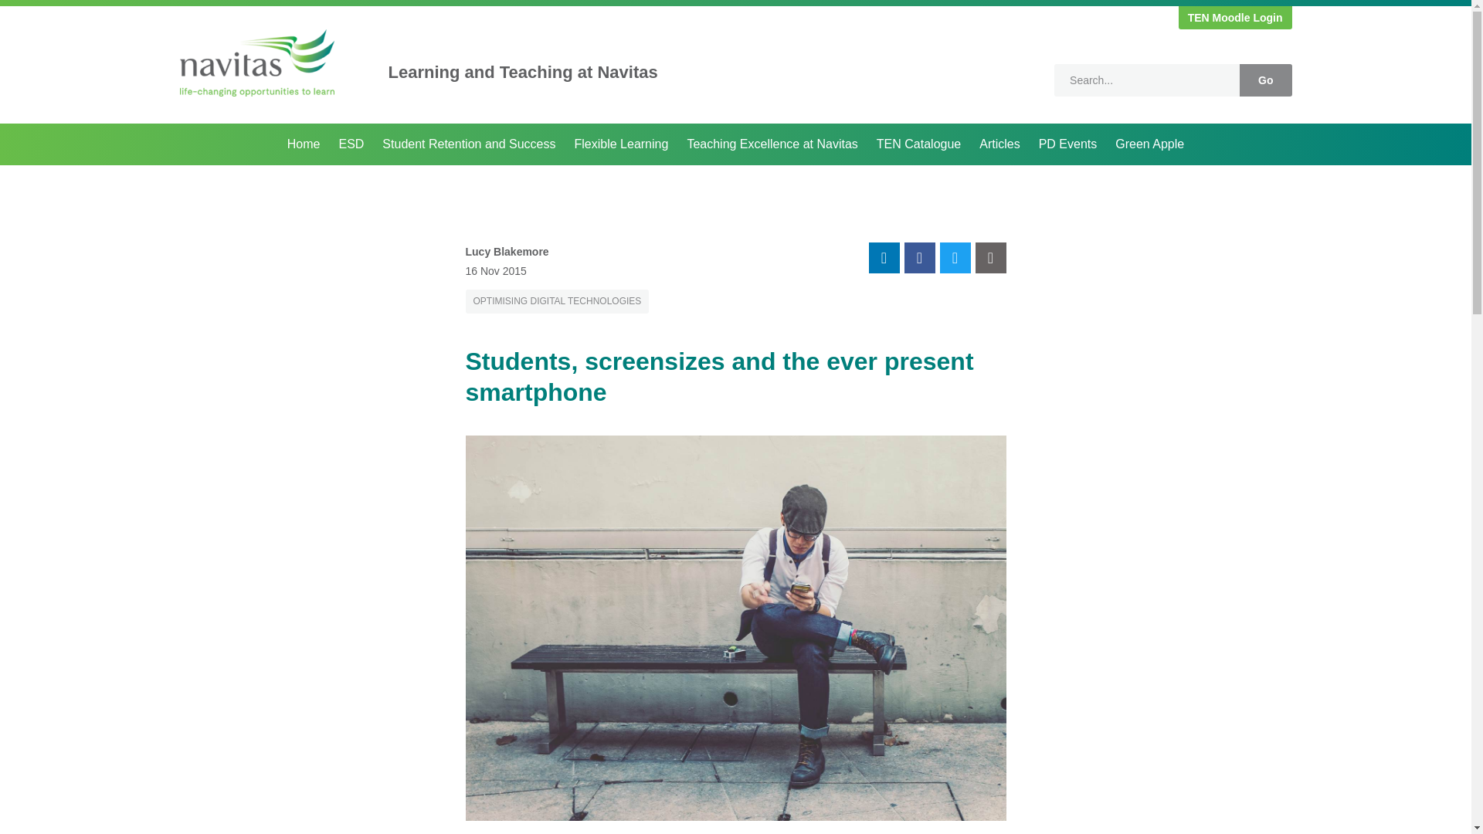  What do you see at coordinates (1265, 80) in the screenshot?
I see `Go` at bounding box center [1265, 80].